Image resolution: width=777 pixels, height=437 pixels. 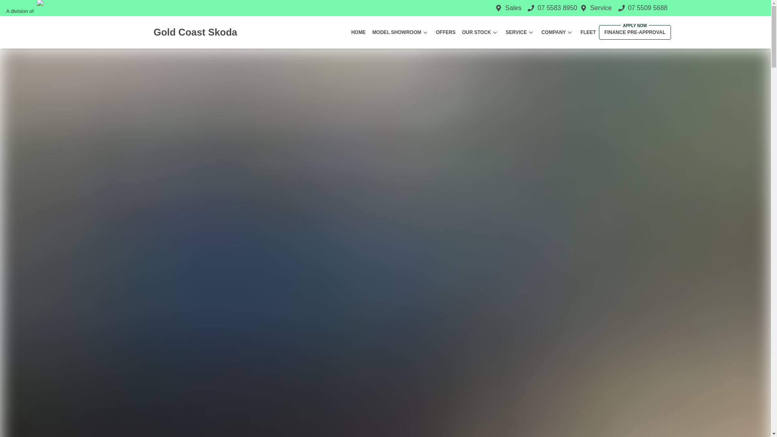 I want to click on OUR STOCK, so click(x=481, y=32).